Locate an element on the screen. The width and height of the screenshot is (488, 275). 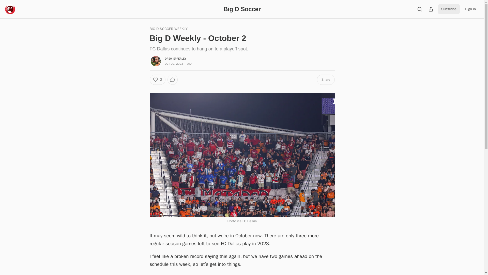
Share is located at coordinates (325, 79).